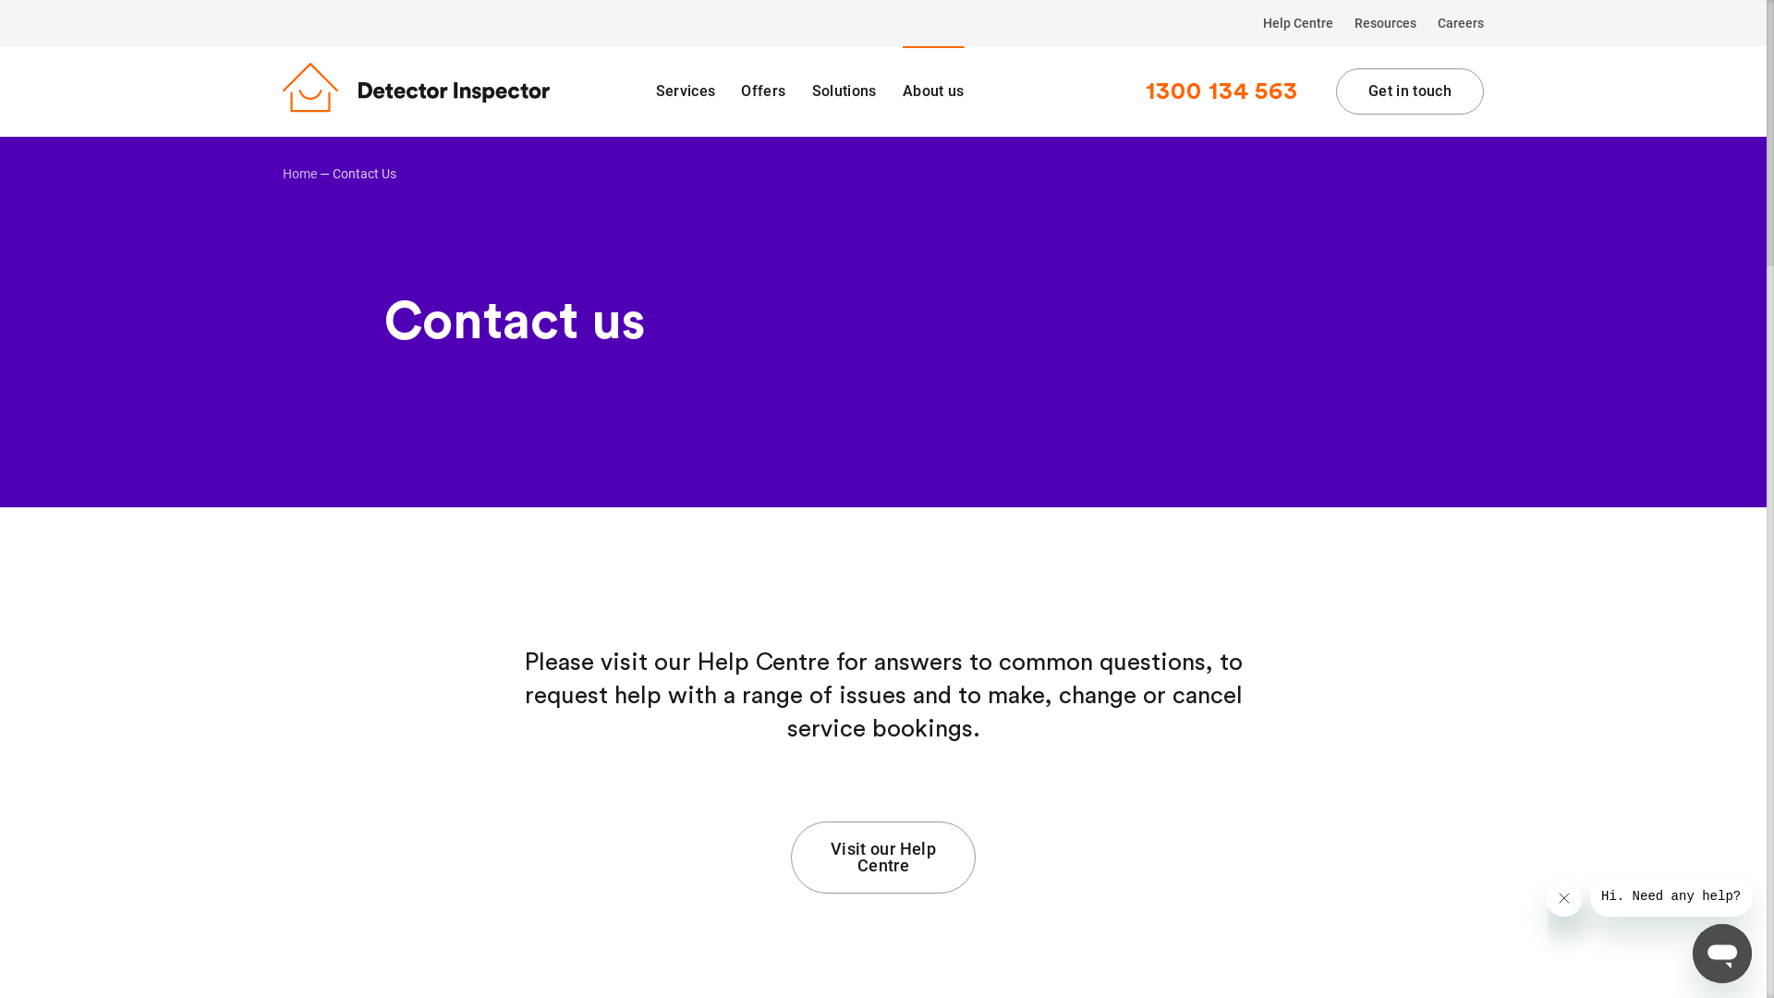 The width and height of the screenshot is (1774, 998). I want to click on Resources, so click(1386, 23).